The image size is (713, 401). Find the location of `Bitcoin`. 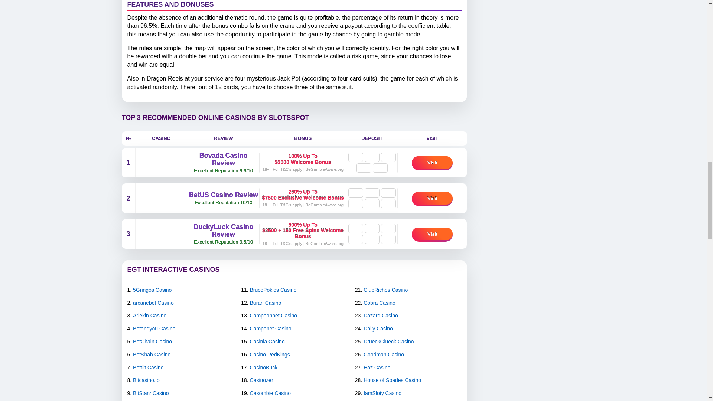

Bitcoin is located at coordinates (356, 157).